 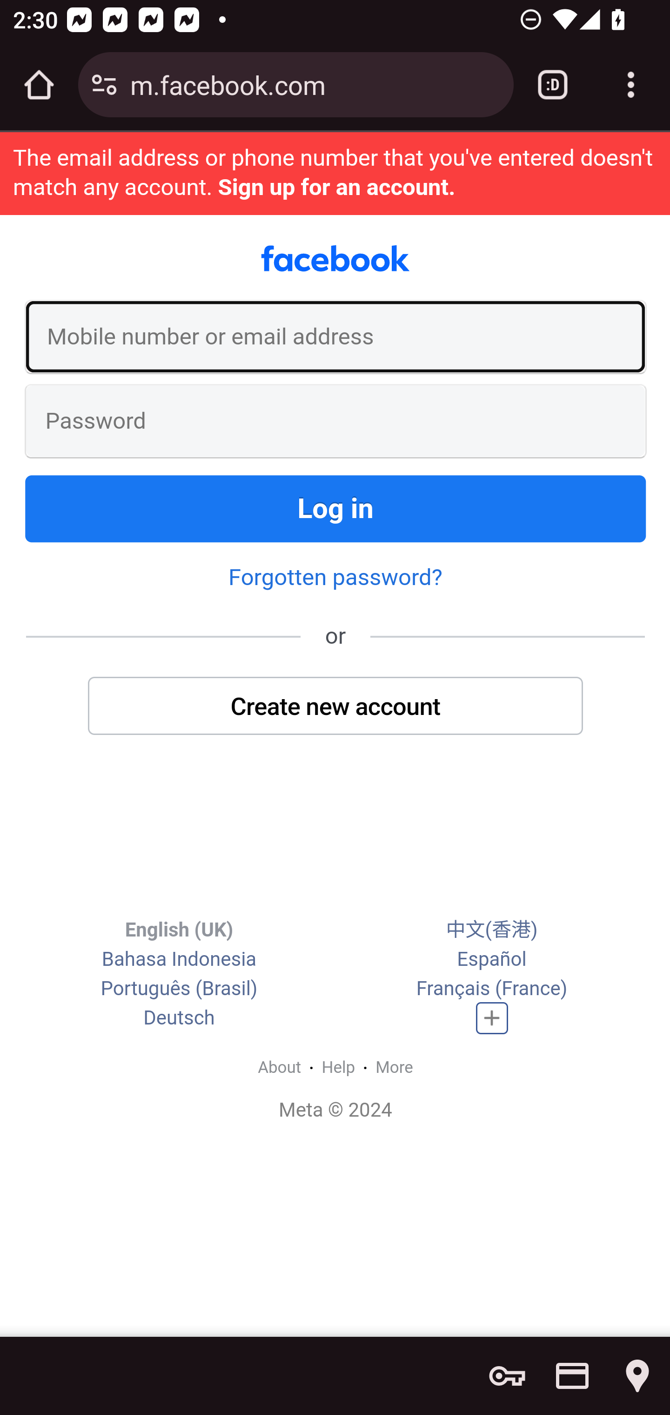 I want to click on Français (France), so click(x=491, y=988).